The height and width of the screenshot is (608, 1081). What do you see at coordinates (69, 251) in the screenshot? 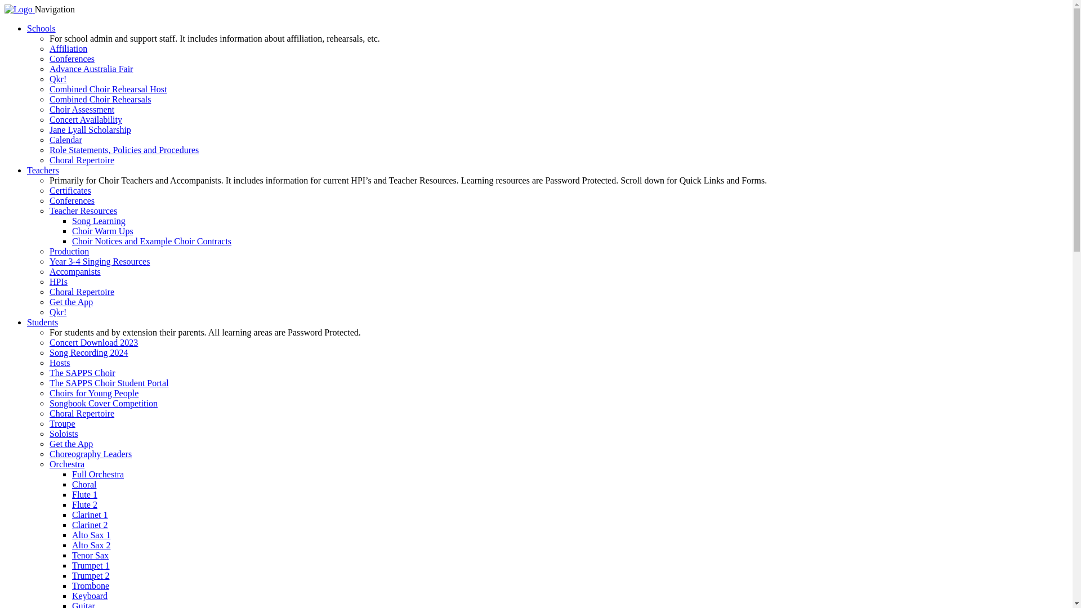
I see `Production` at bounding box center [69, 251].